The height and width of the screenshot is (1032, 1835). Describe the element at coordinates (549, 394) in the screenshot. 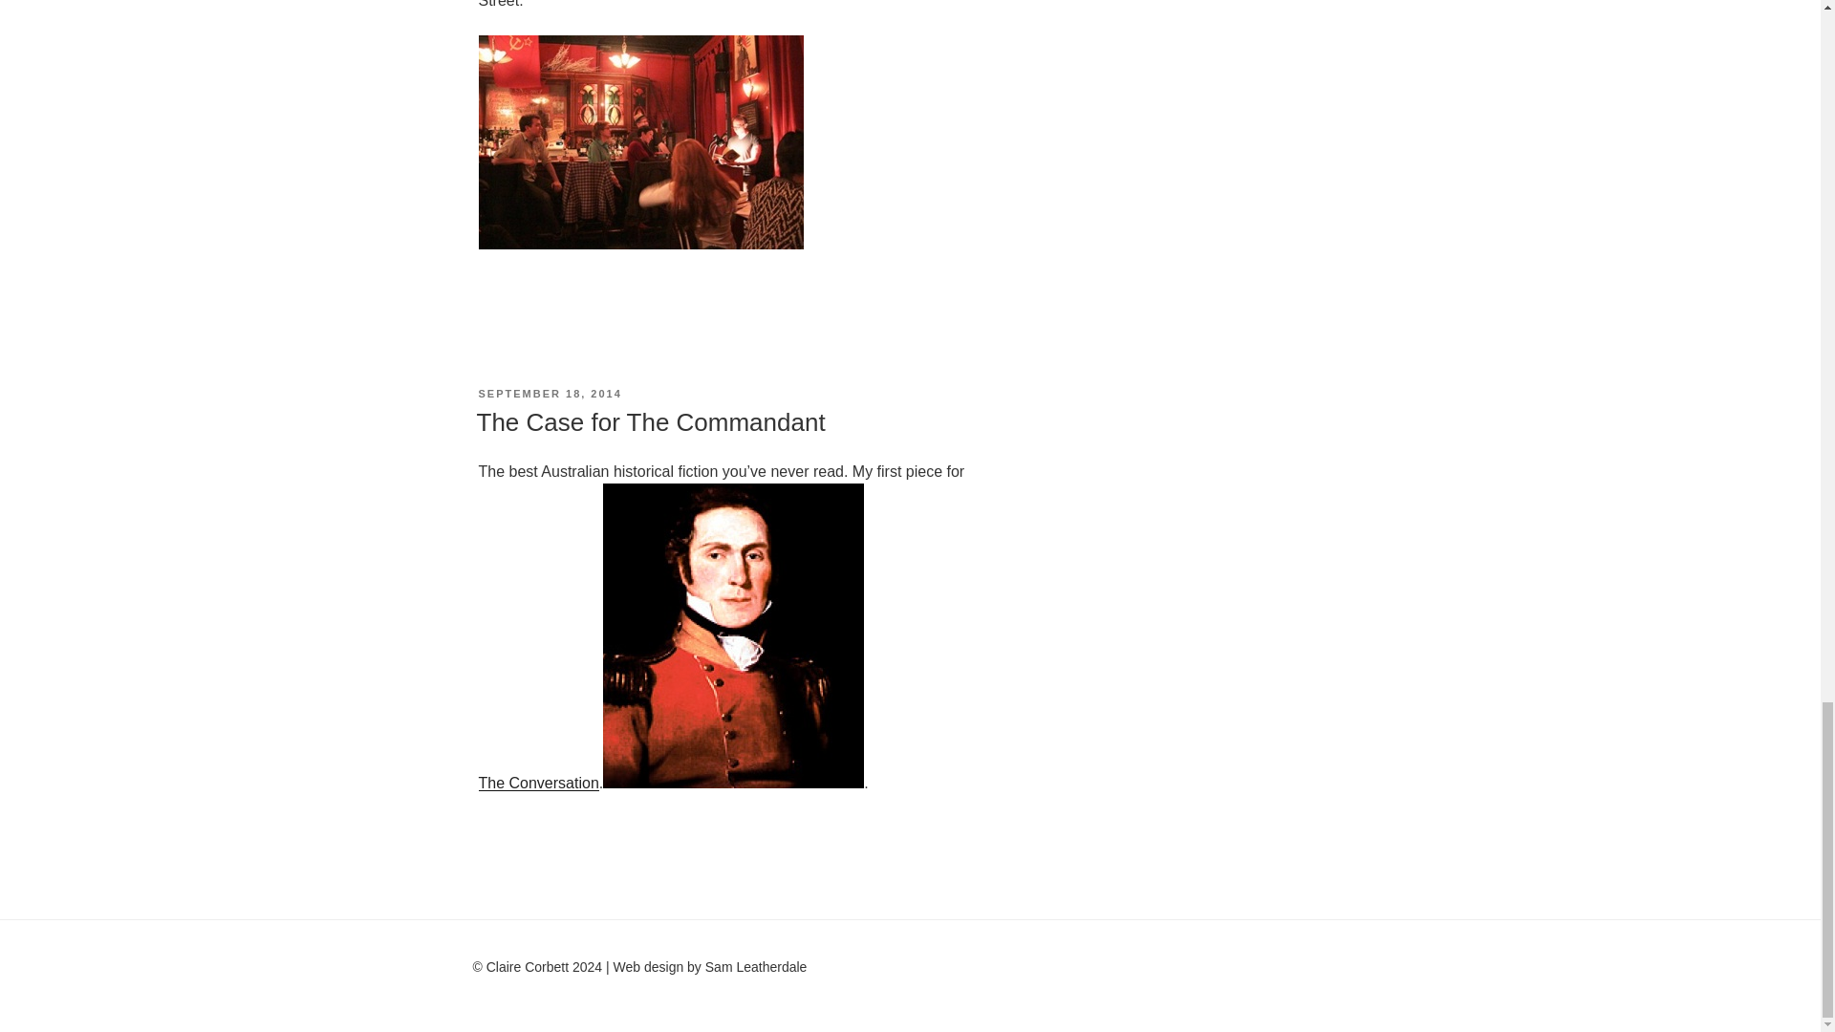

I see `SEPTEMBER 18, 2014` at that location.